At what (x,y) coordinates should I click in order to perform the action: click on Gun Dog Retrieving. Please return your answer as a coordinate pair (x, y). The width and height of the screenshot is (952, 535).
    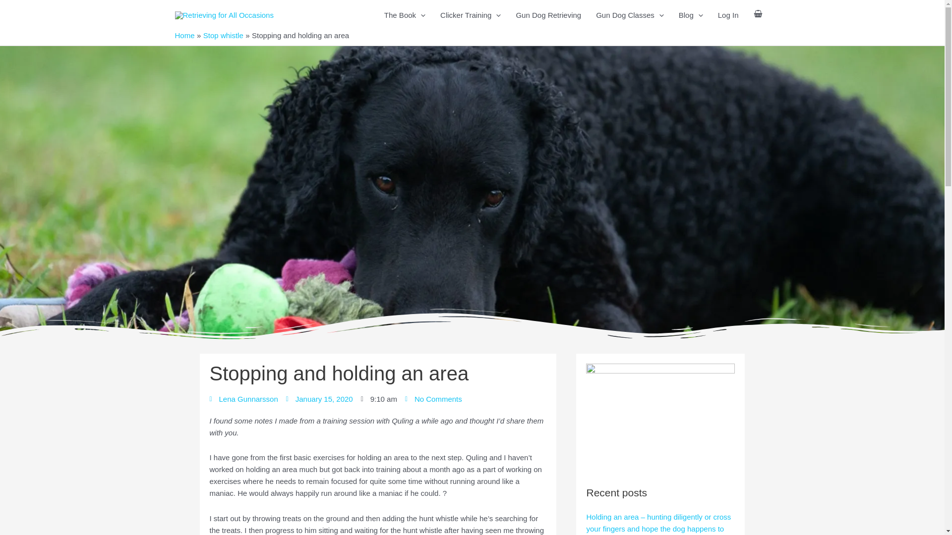
    Looking at the image, I should click on (548, 15).